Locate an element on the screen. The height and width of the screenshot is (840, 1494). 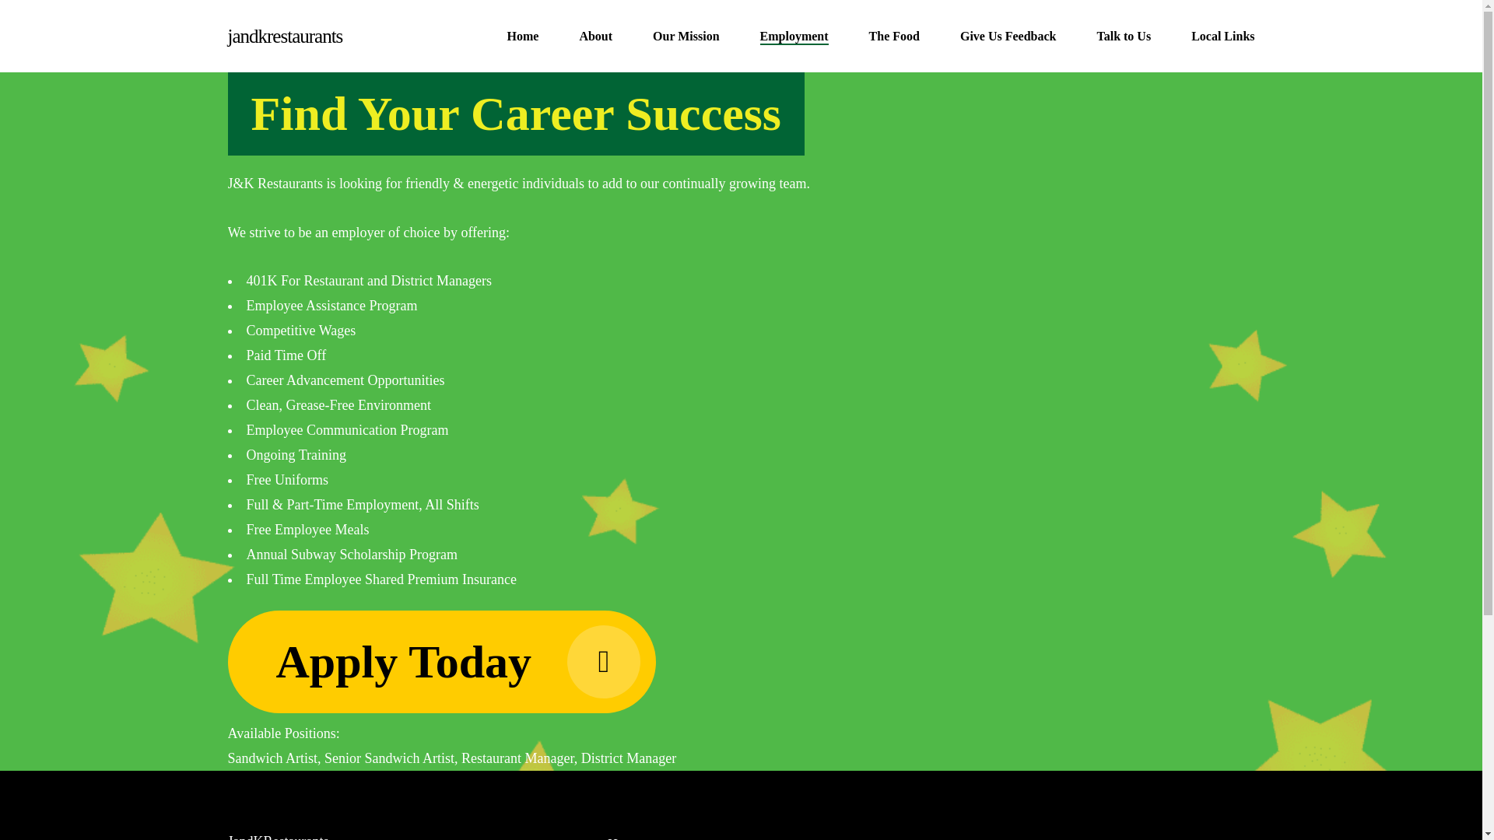
Home is located at coordinates (523, 36).